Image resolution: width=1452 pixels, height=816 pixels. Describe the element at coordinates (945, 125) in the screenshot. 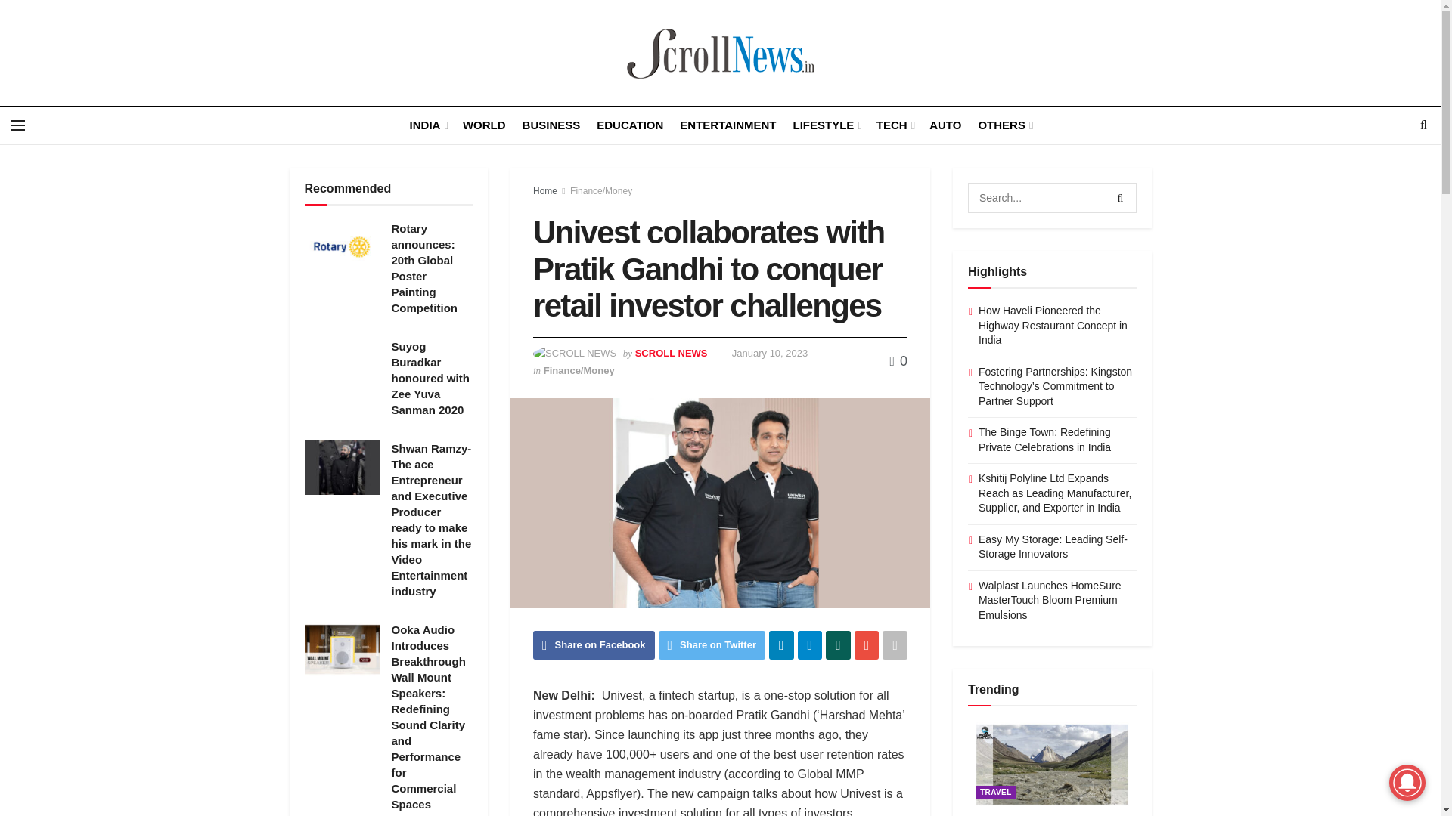

I see `AUTO` at that location.